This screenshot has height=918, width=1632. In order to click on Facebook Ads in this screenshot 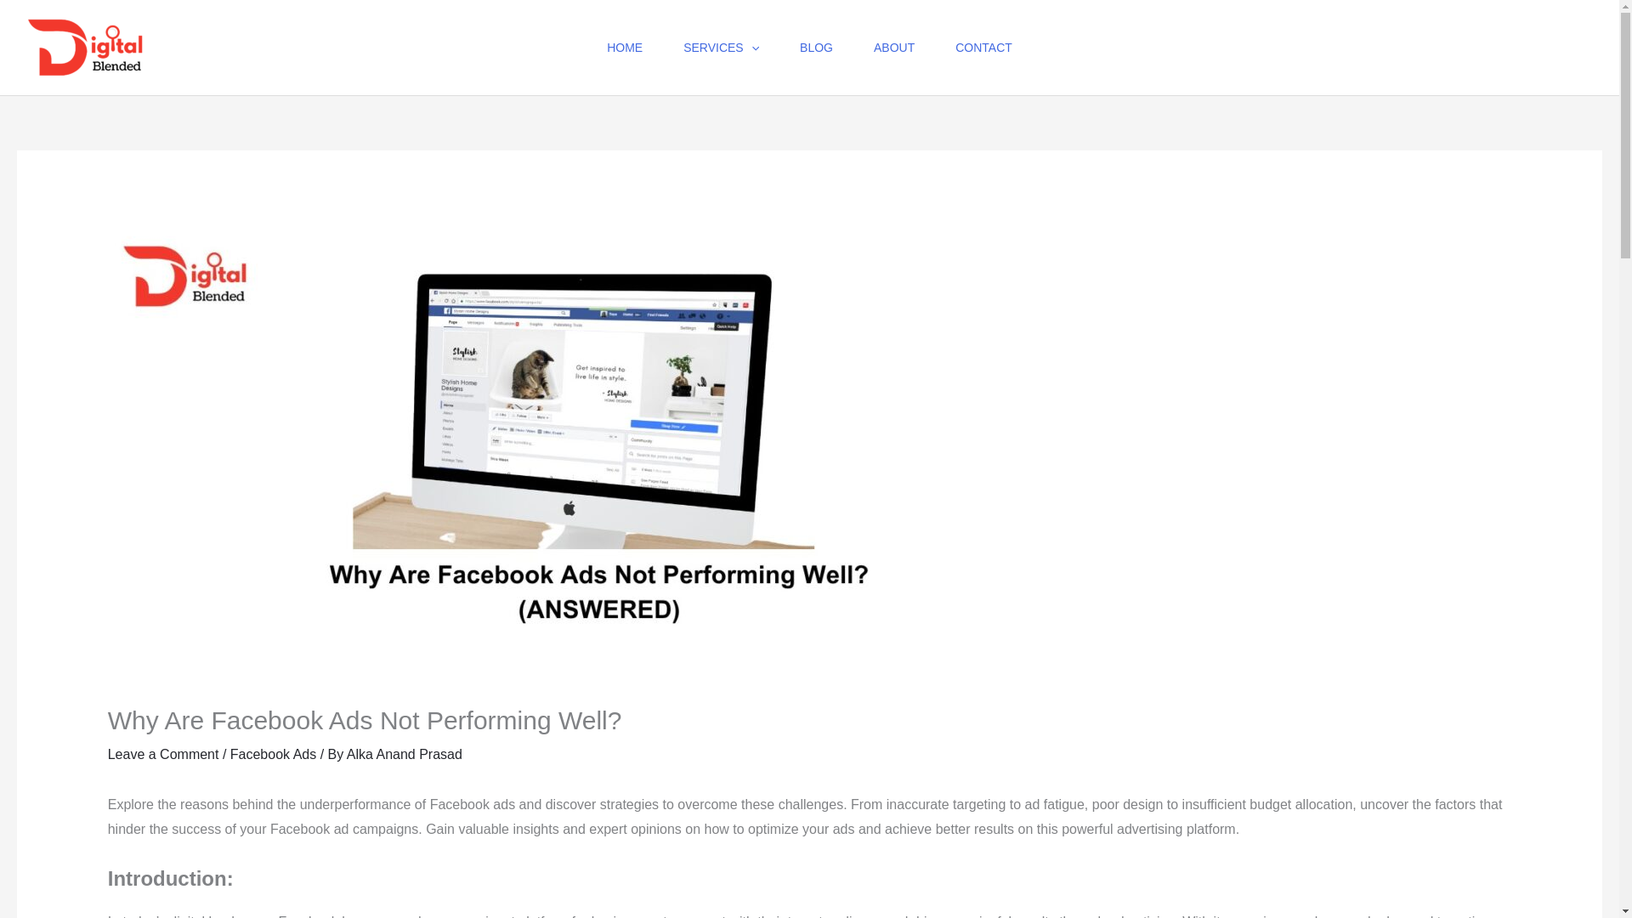, I will do `click(273, 755)`.